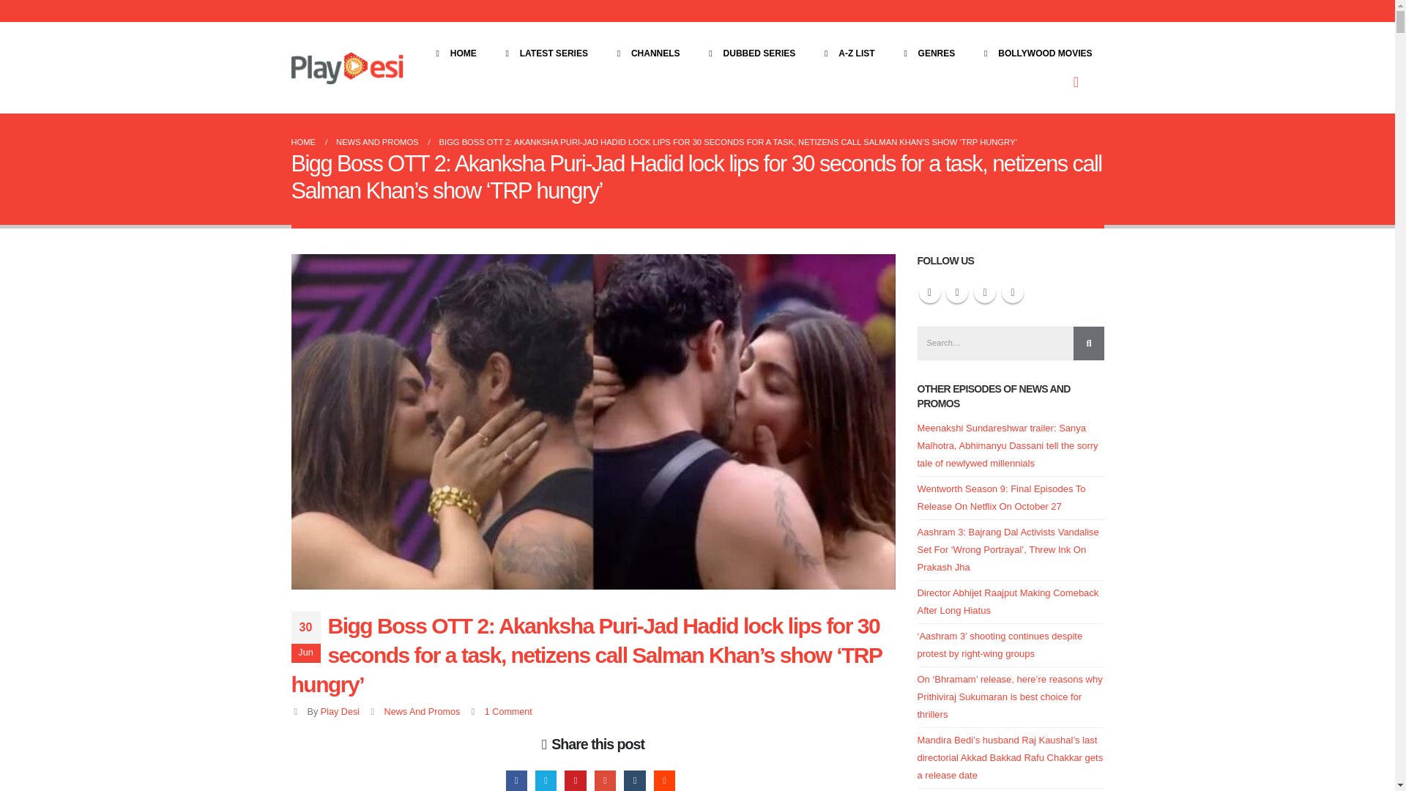  Describe the element at coordinates (453, 53) in the screenshot. I see `HOME` at that location.